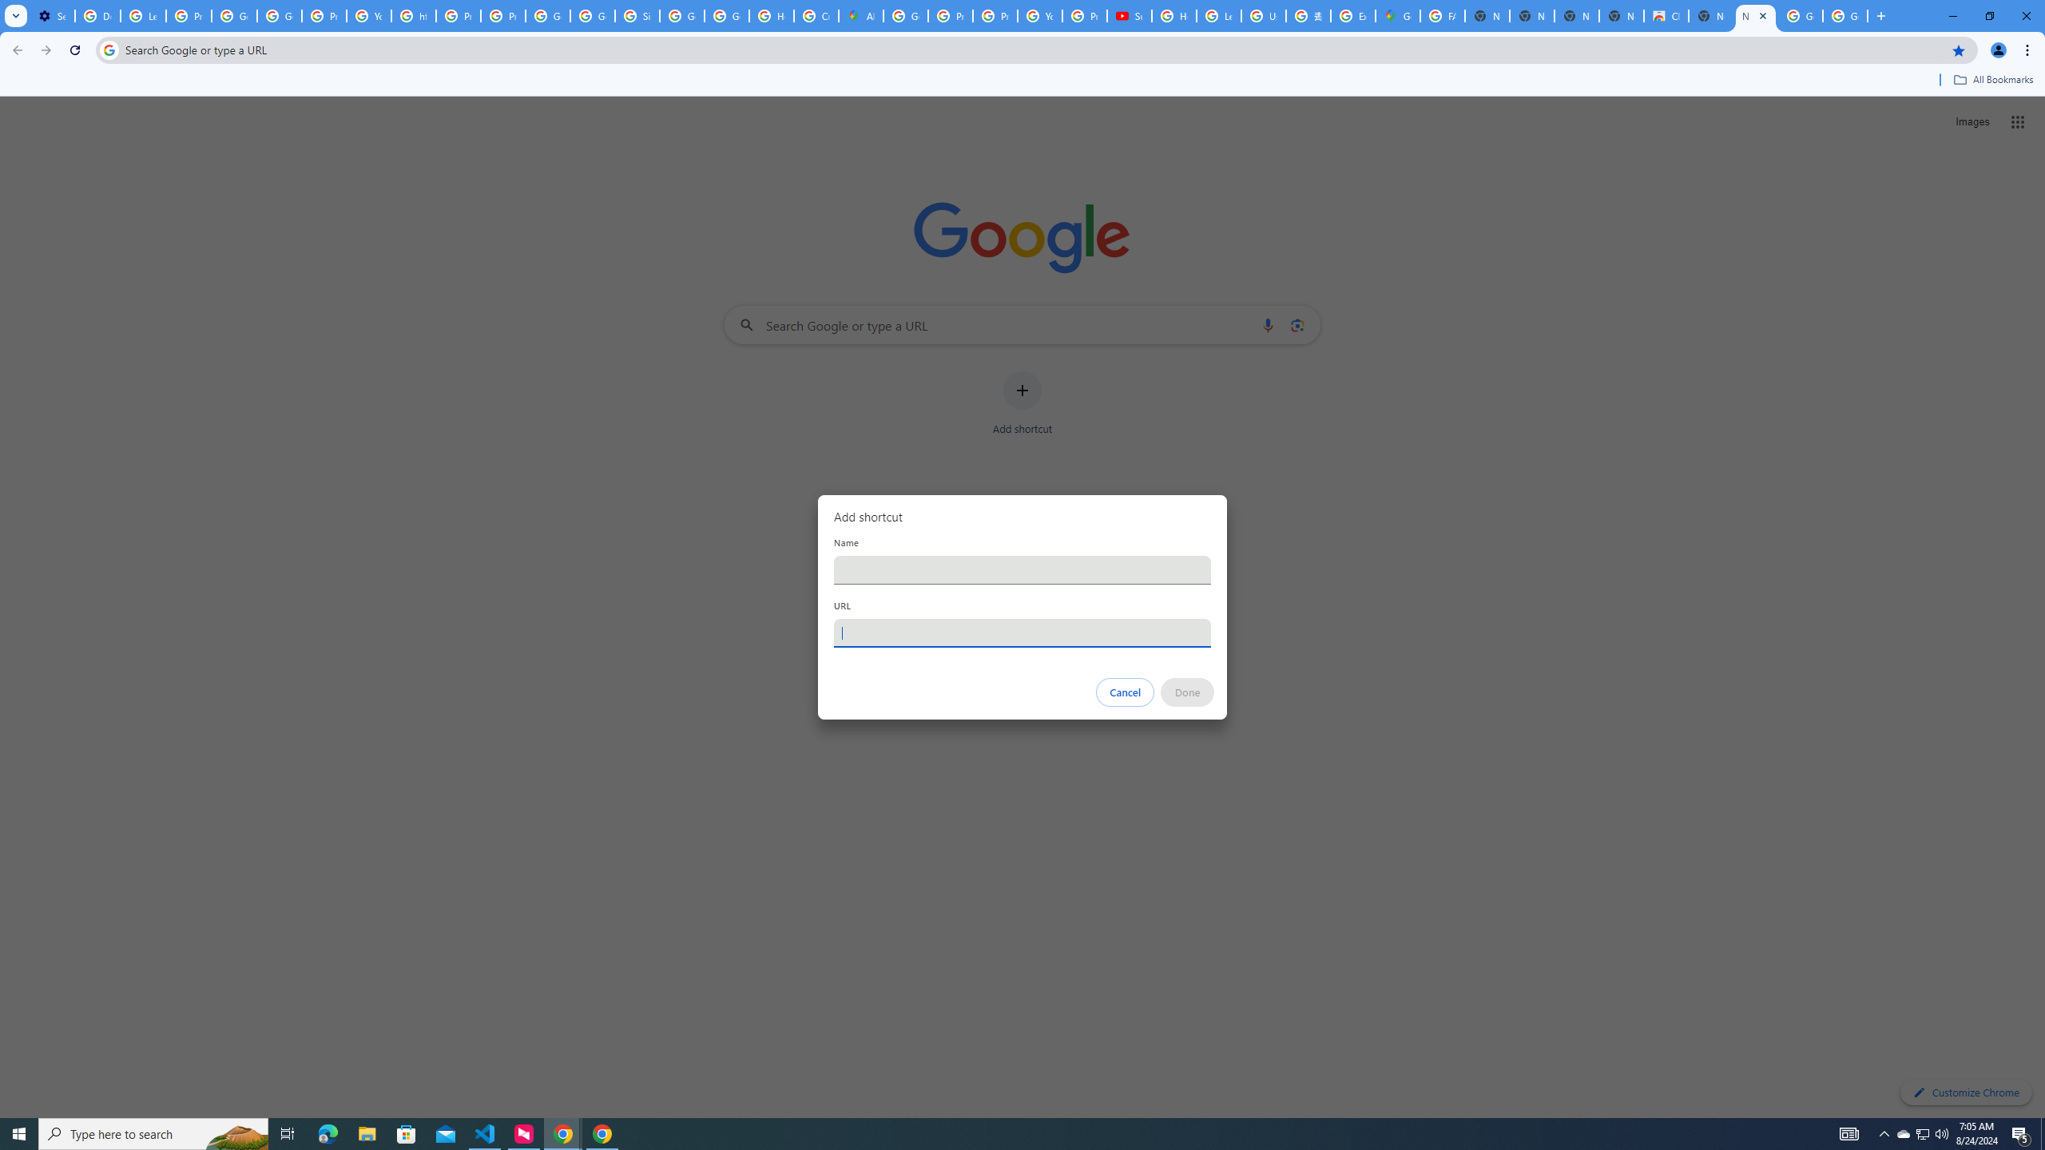 Image resolution: width=2045 pixels, height=1150 pixels. I want to click on Sign in - Google Accounts, so click(637, 16).